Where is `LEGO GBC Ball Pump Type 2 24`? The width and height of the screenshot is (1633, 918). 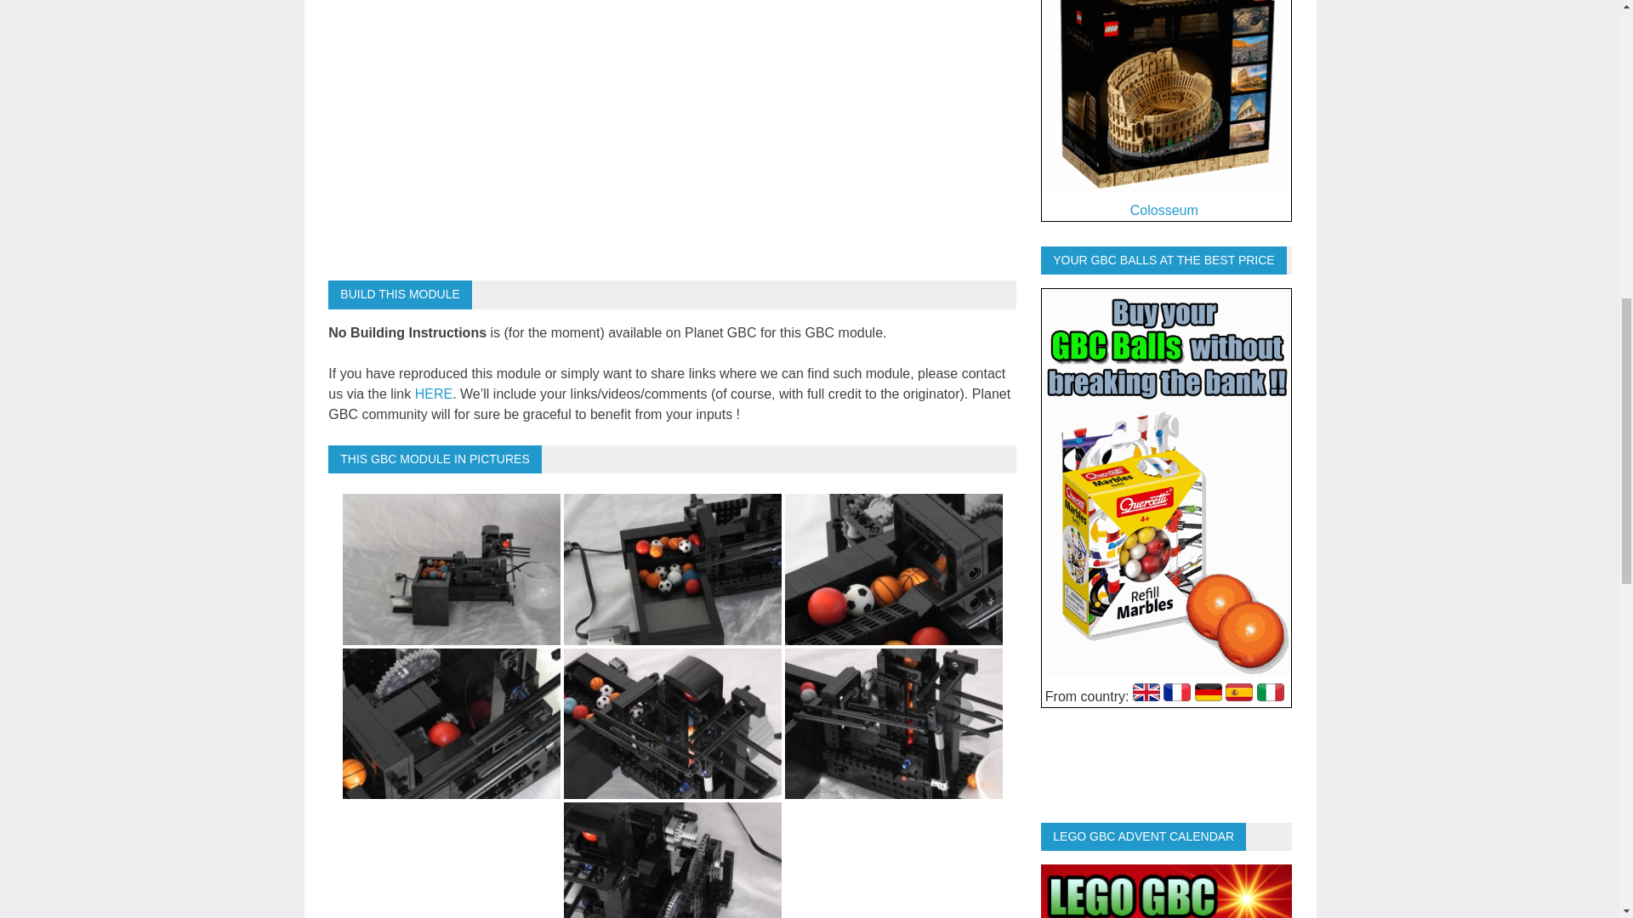
LEGO GBC Ball Pump Type 2 24 is located at coordinates (893, 569).